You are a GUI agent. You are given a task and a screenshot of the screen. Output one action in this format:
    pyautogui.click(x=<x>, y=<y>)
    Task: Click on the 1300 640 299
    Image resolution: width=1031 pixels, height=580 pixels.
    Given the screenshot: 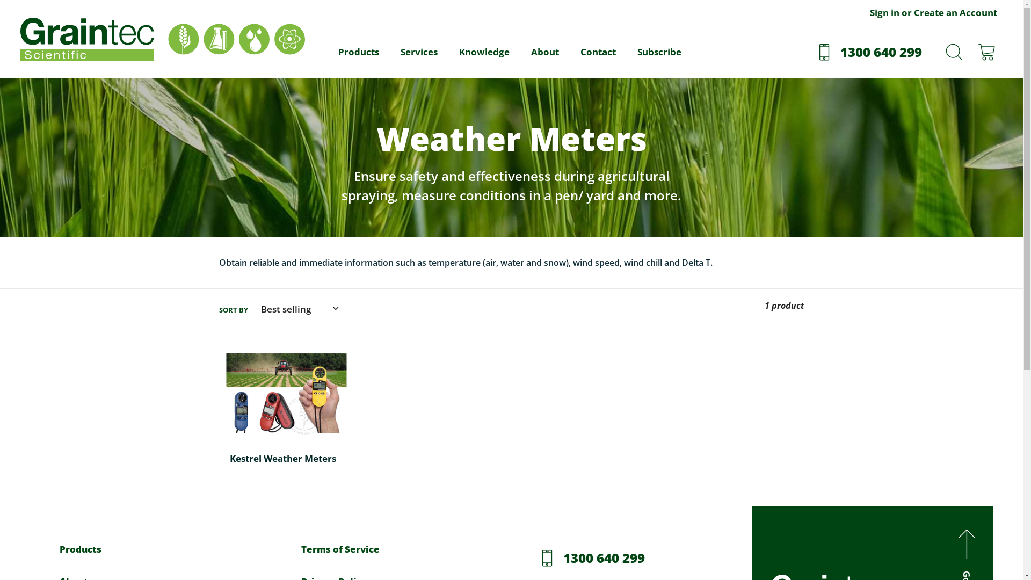 What is the action you would take?
    pyautogui.click(x=593, y=558)
    